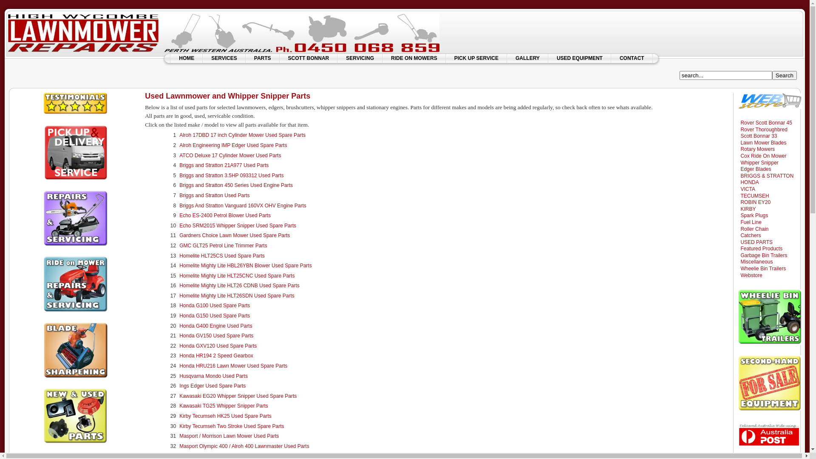 This screenshot has width=816, height=459. I want to click on Ings Edger Used Spare Parts, so click(212, 386).